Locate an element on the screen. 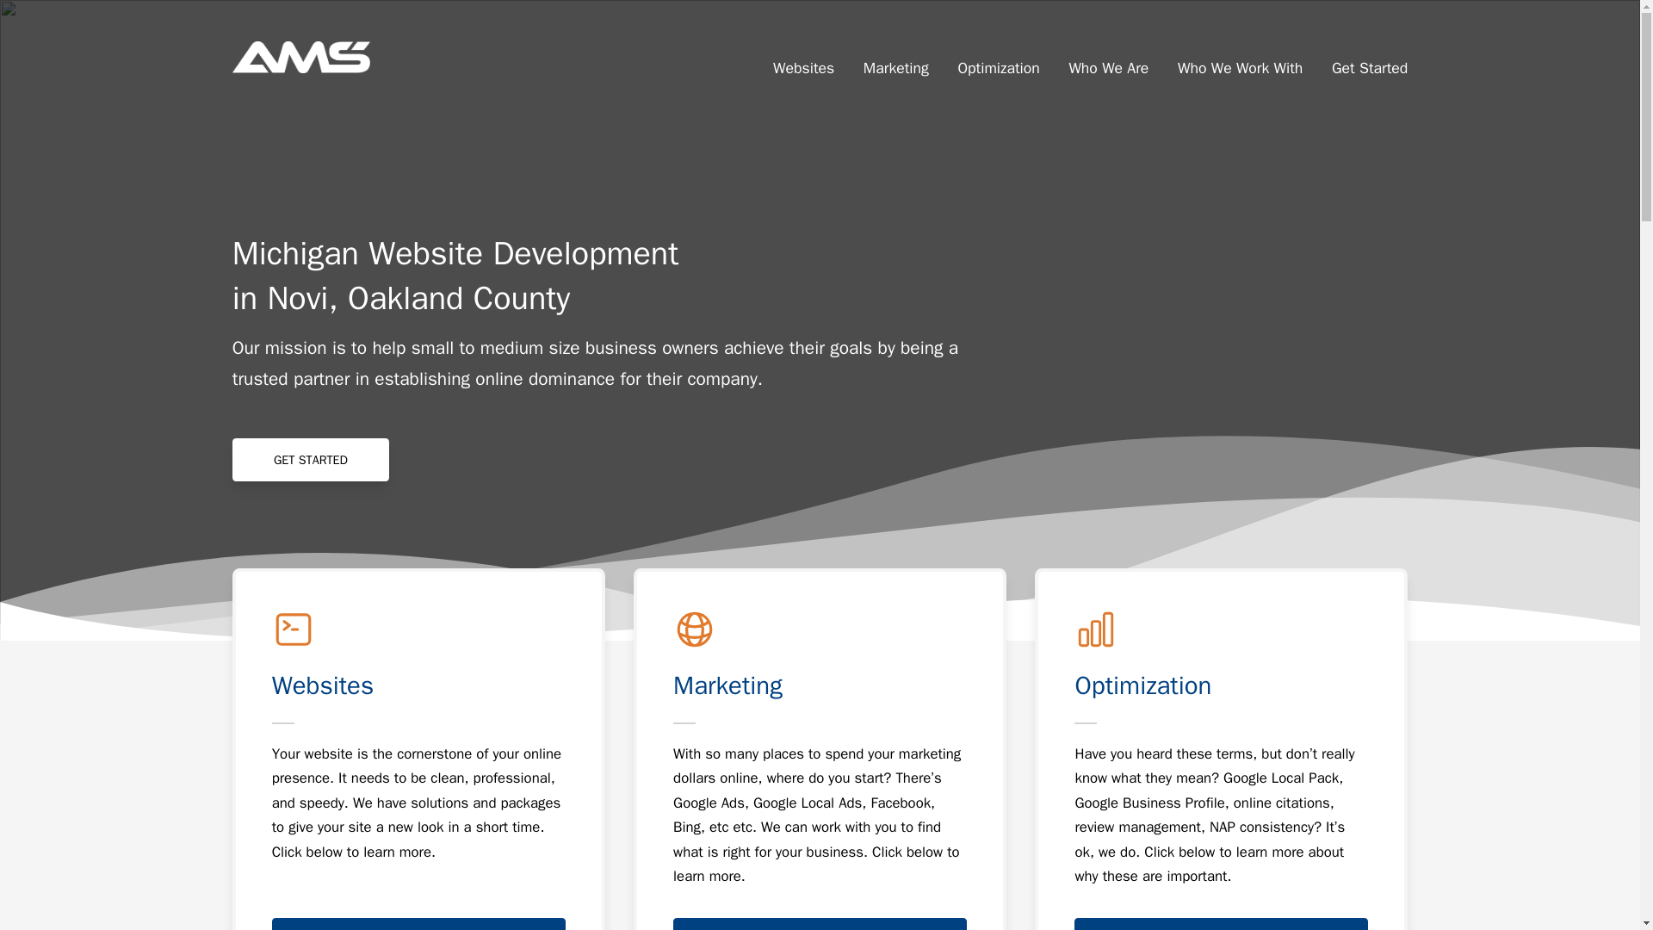 Image resolution: width=1653 pixels, height=930 pixels. Advanced Media Solutions is located at coordinates (301, 57).